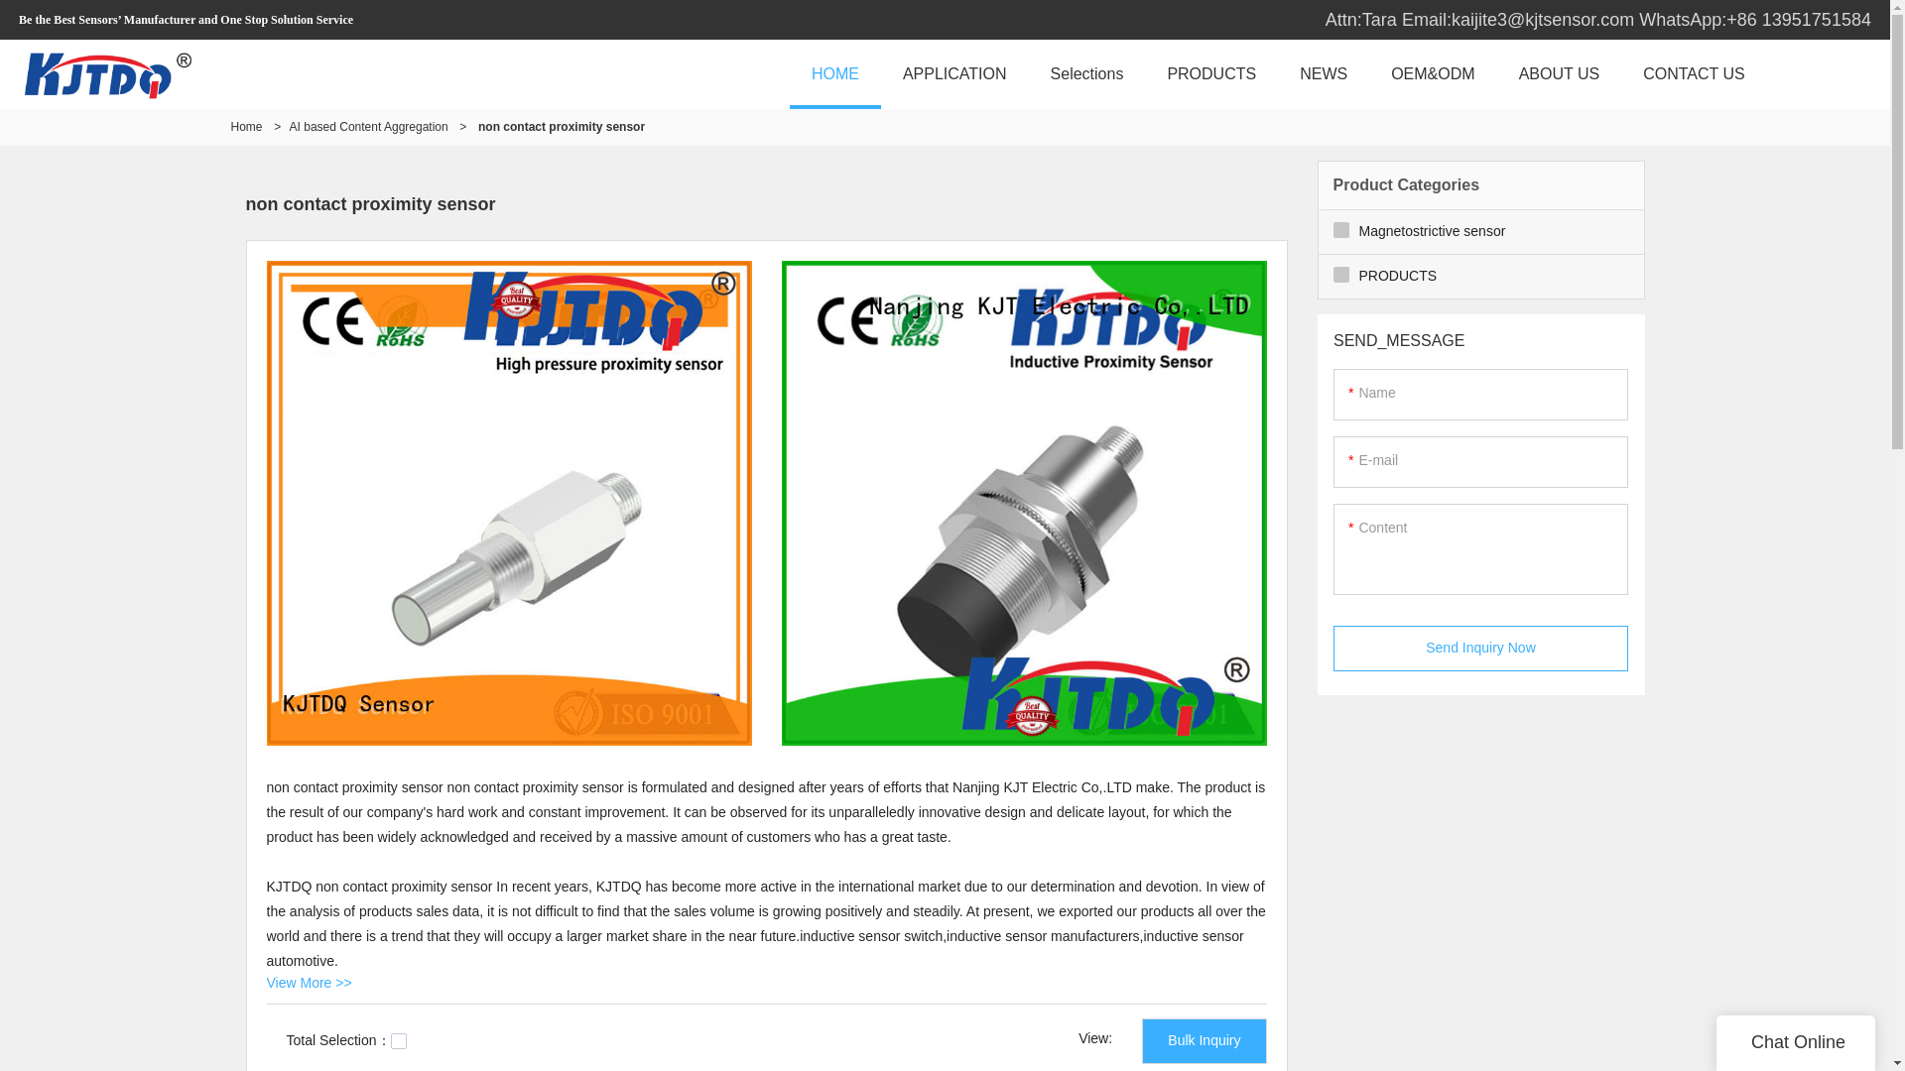  What do you see at coordinates (1087, 73) in the screenshot?
I see `Selections` at bounding box center [1087, 73].